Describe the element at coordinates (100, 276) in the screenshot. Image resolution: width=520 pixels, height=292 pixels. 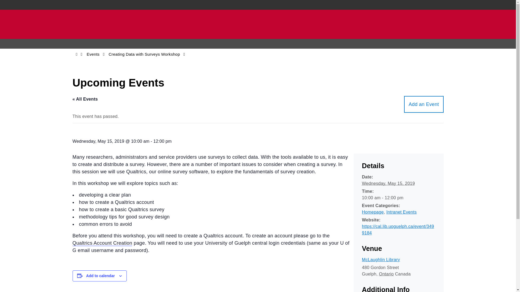
I see `Add to calendar` at that location.